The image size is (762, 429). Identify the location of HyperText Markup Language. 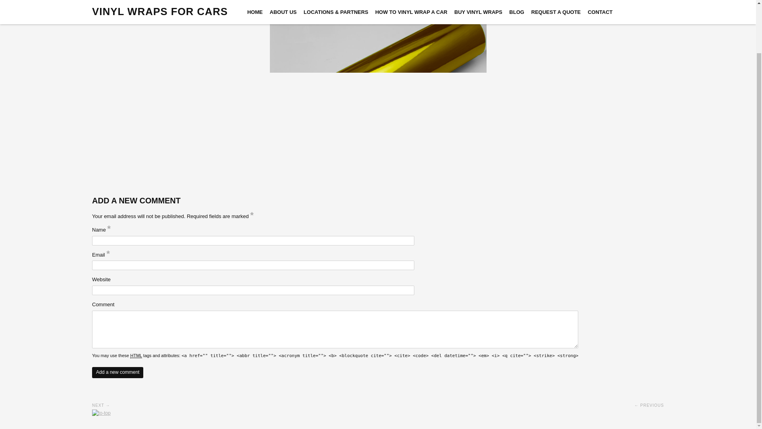
(136, 355).